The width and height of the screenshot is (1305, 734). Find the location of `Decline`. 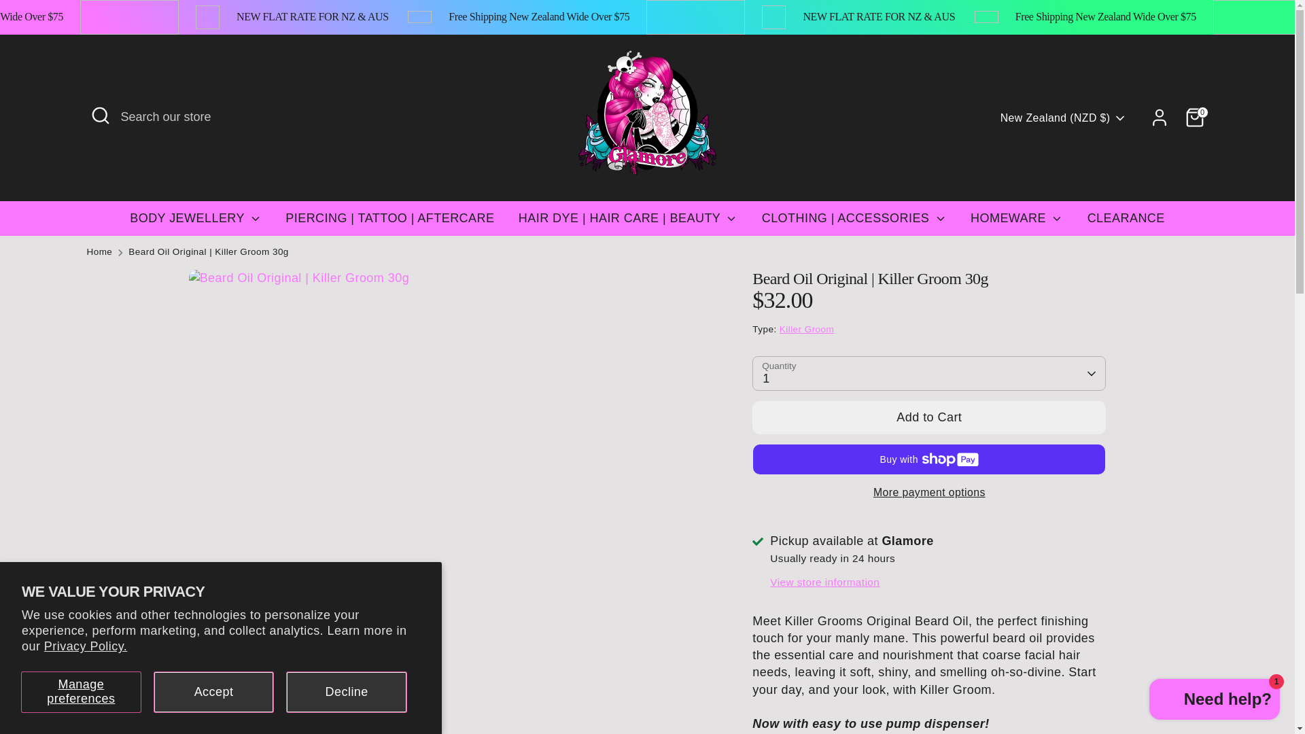

Decline is located at coordinates (347, 692).